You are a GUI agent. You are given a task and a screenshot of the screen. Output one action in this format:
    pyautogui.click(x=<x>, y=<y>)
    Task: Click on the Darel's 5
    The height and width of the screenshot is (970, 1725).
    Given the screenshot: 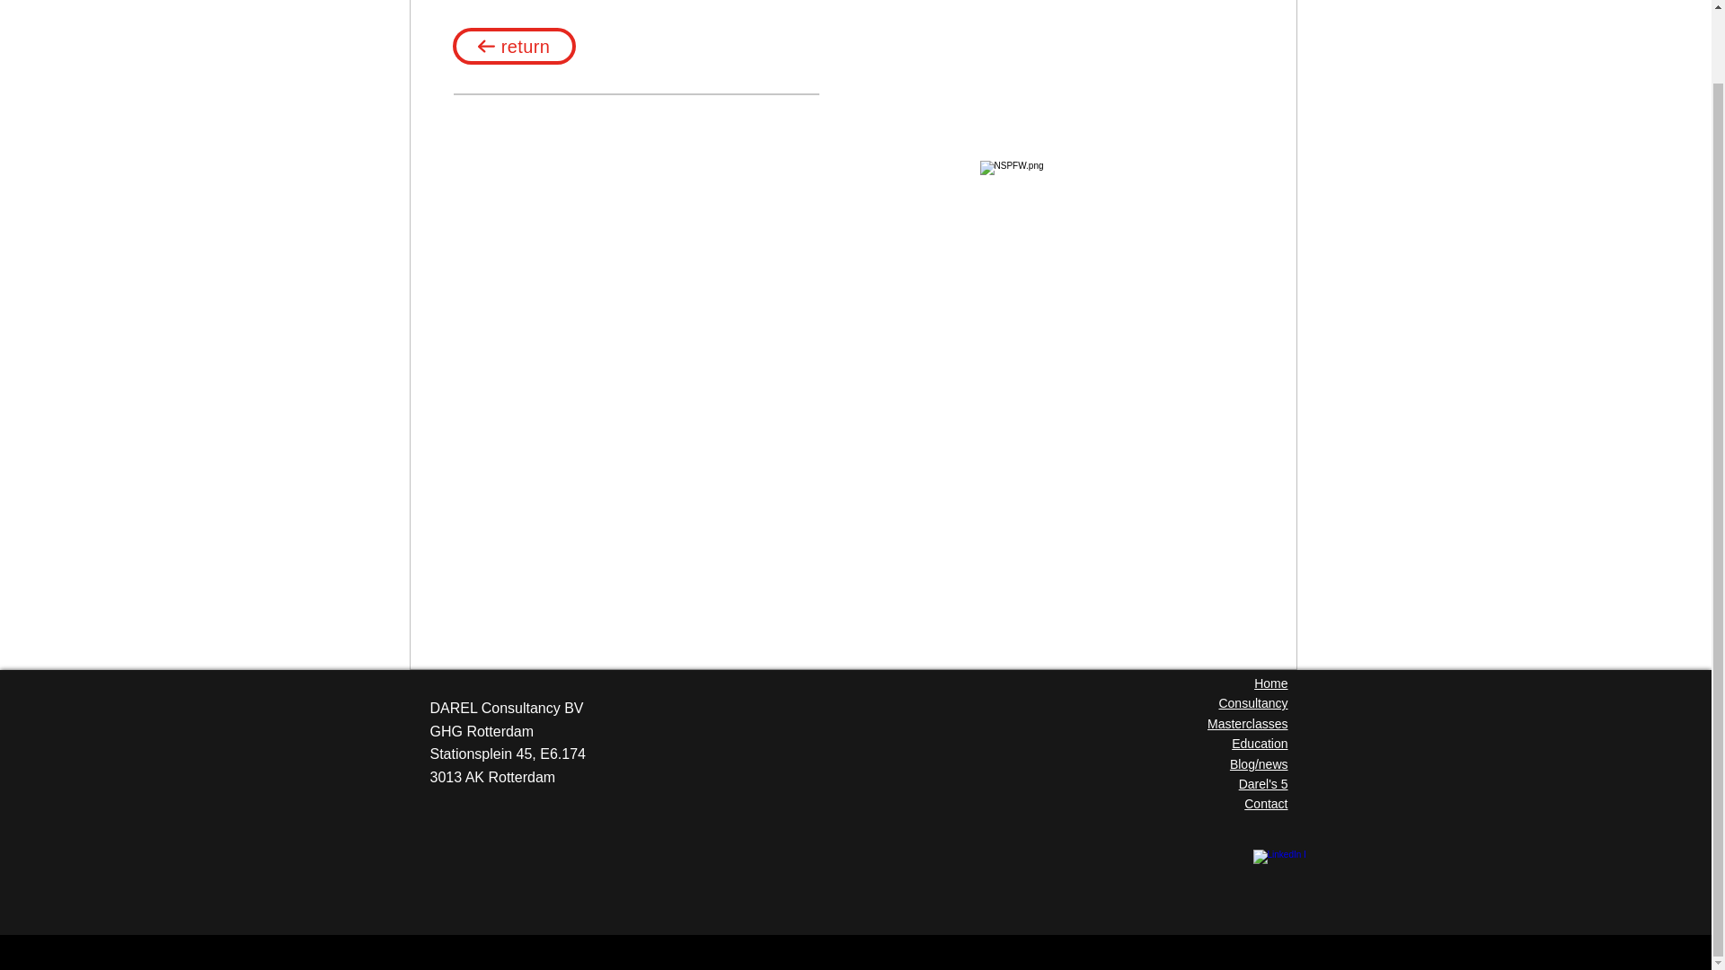 What is the action you would take?
    pyautogui.click(x=1263, y=784)
    